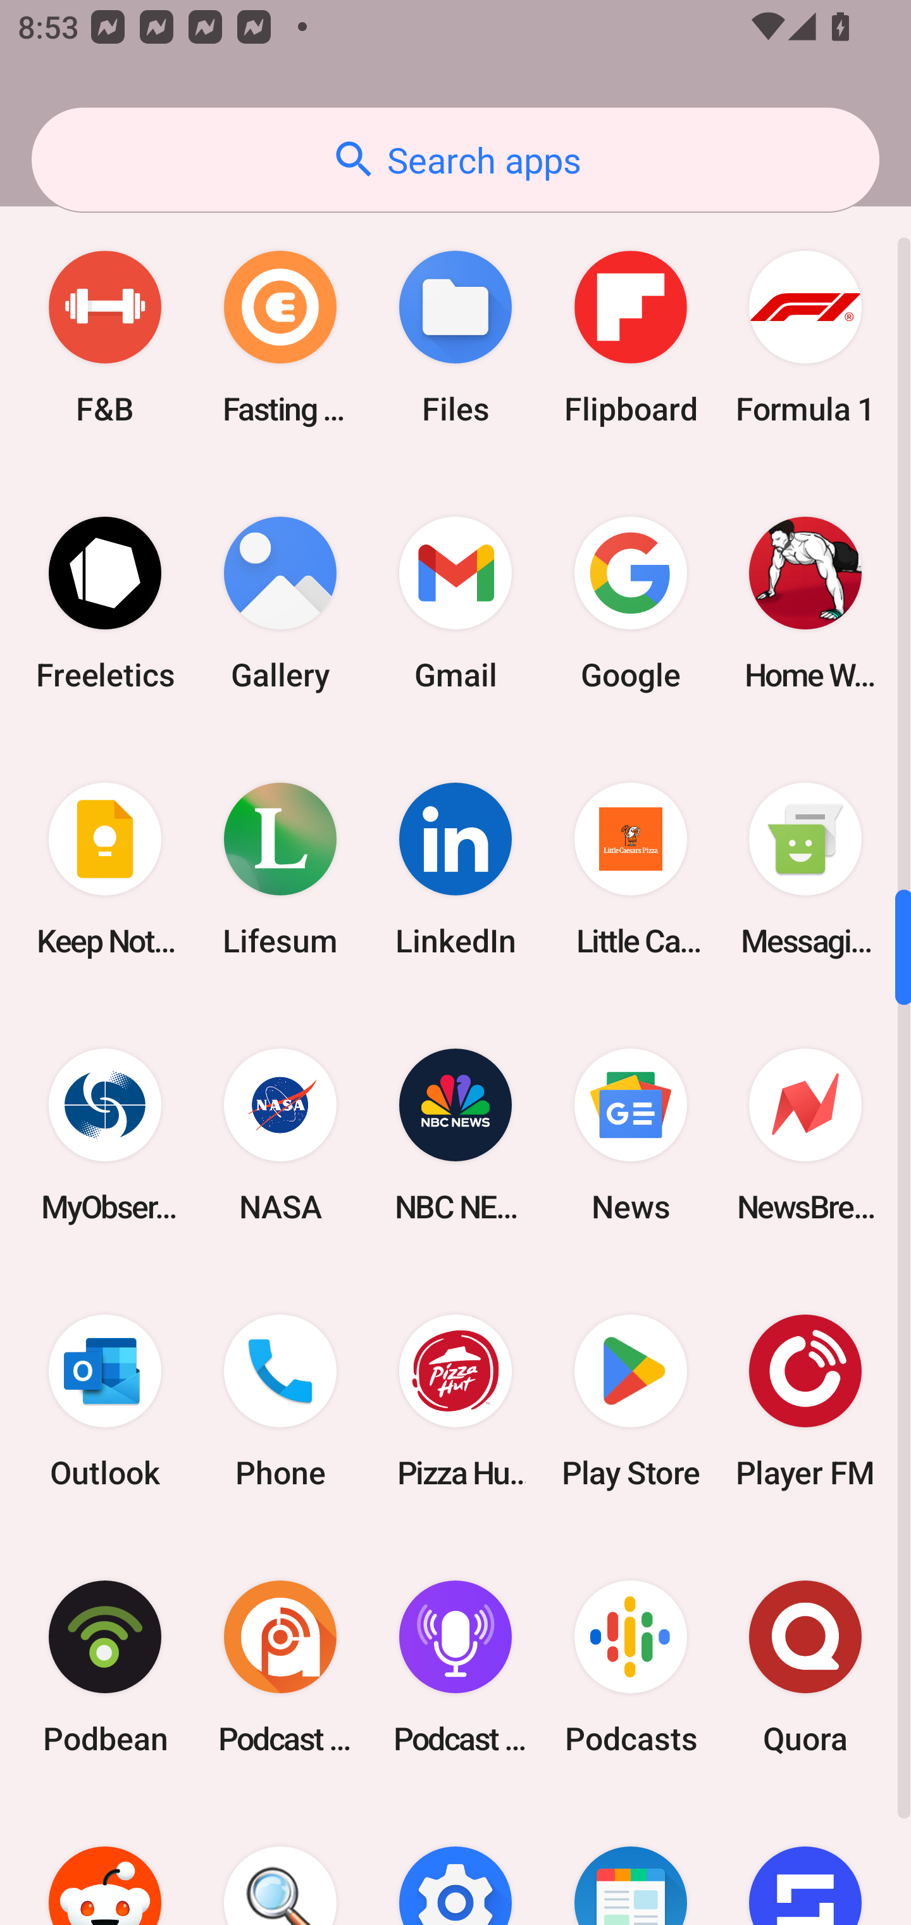 Image resolution: width=911 pixels, height=1925 pixels. I want to click on Keep Notes, so click(105, 870).